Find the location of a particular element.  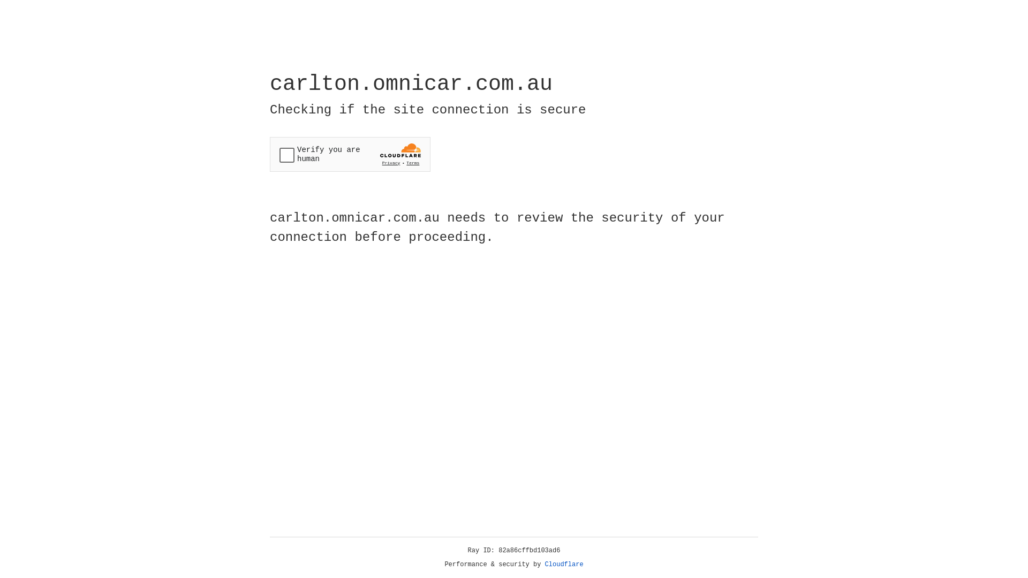

Cloudflare is located at coordinates (564, 565).